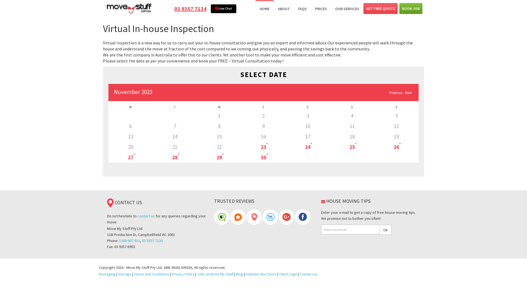  Describe the element at coordinates (396, 147) in the screenshot. I see `26` at that location.